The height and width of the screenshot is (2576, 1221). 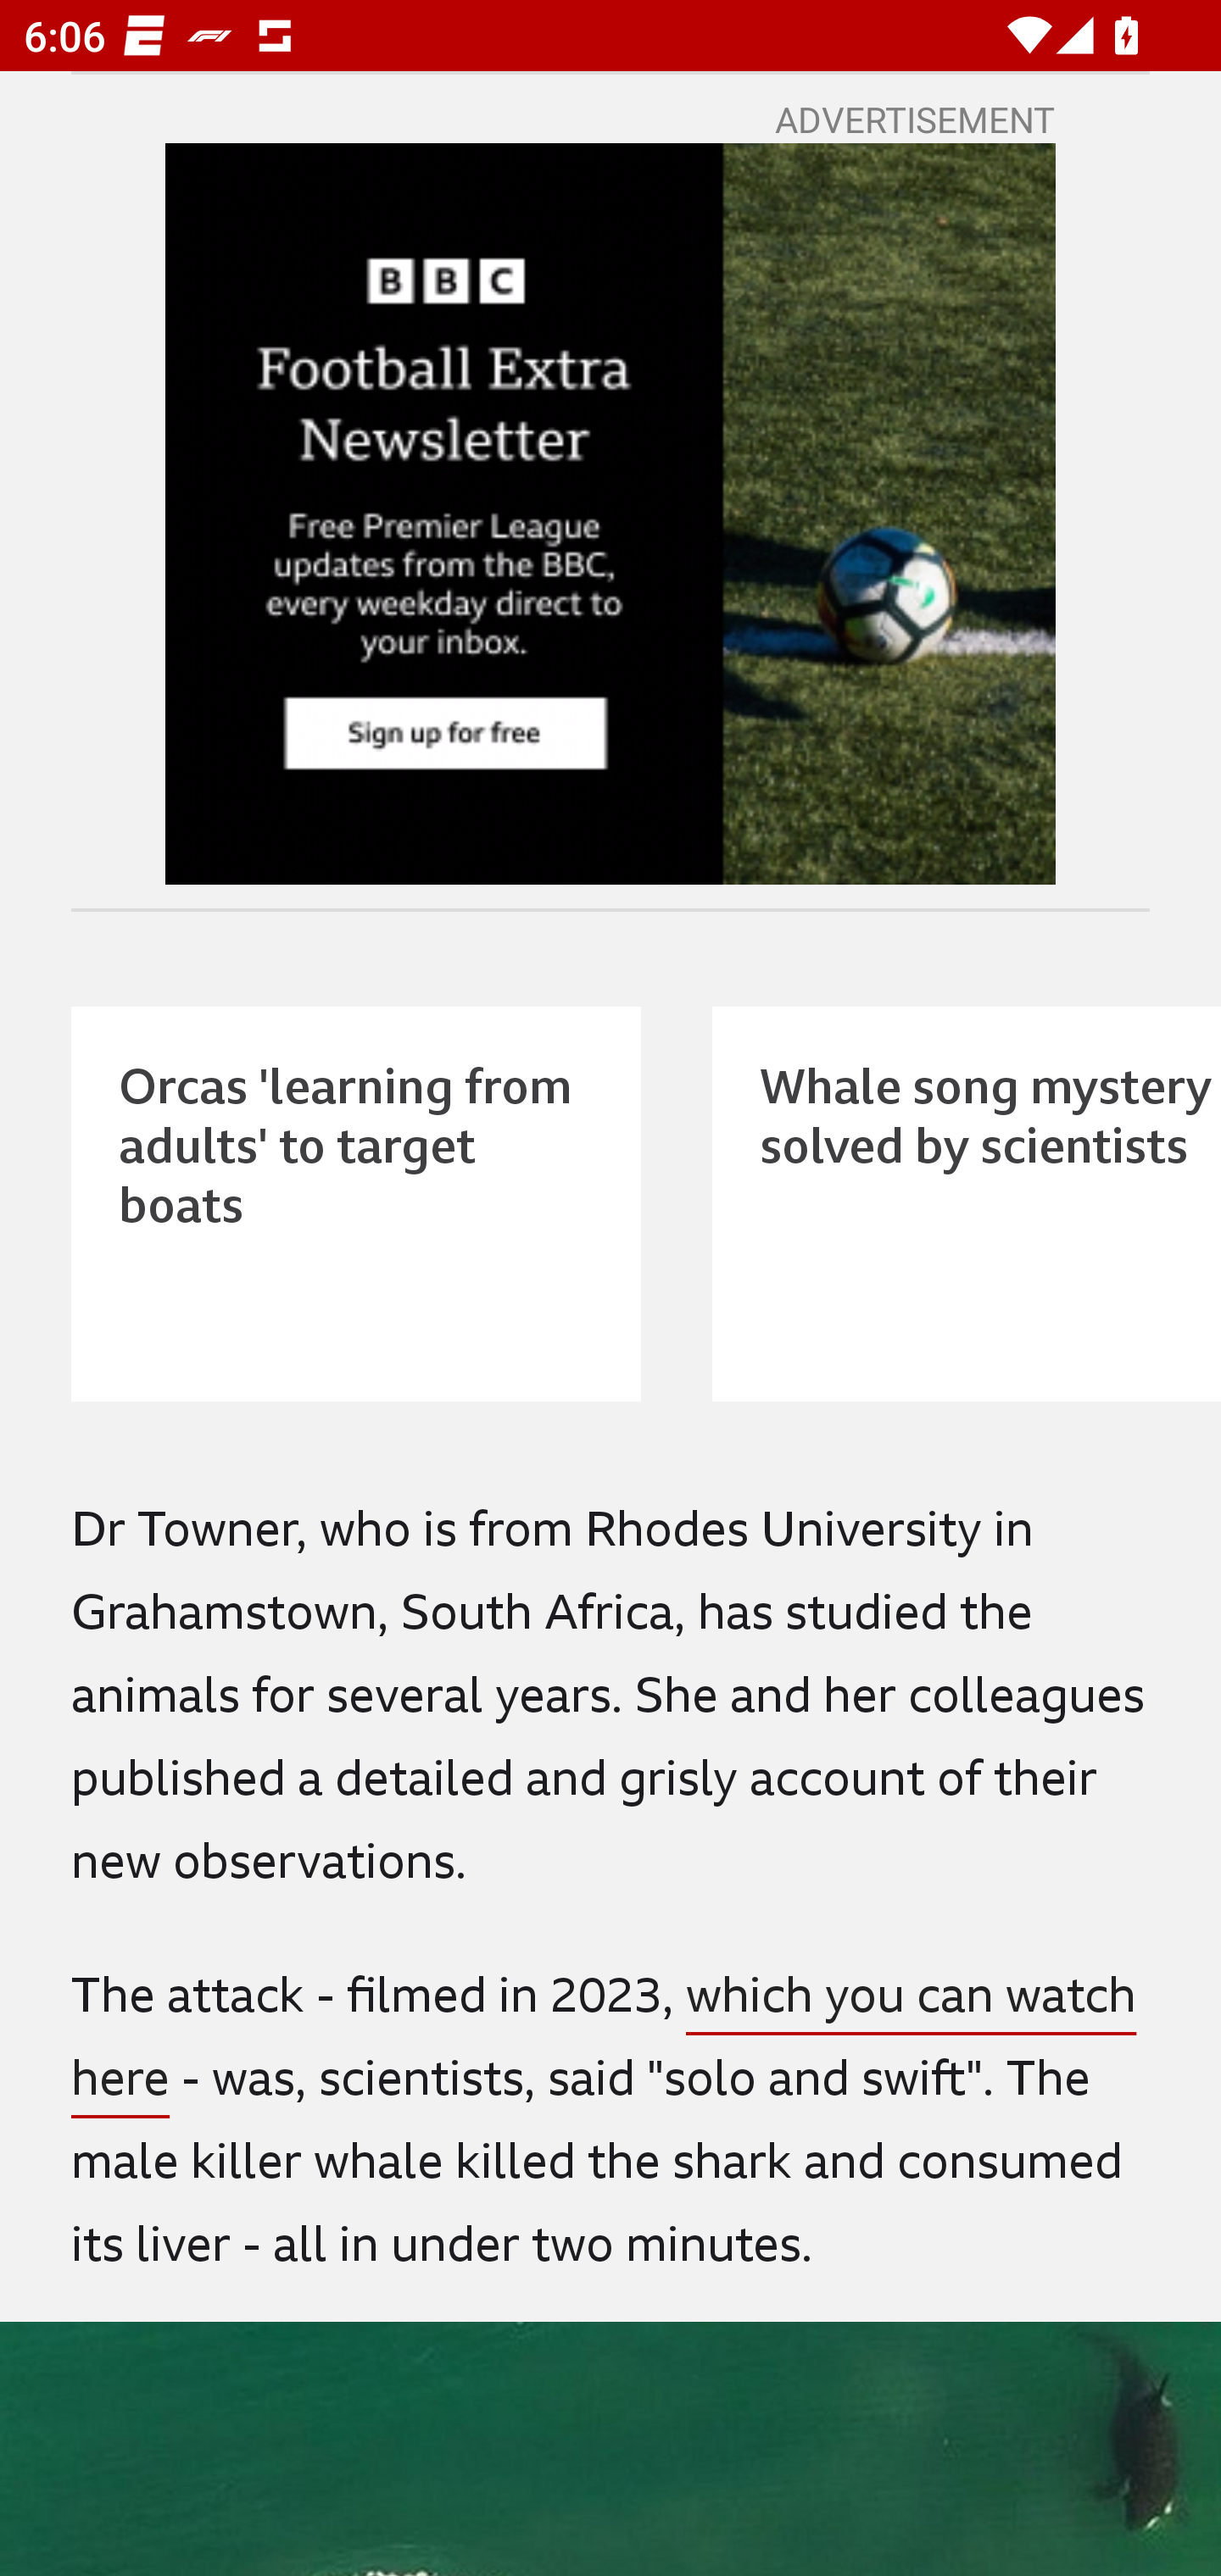 What do you see at coordinates (967, 1203) in the screenshot?
I see `Whale song mystery solved by scientists` at bounding box center [967, 1203].